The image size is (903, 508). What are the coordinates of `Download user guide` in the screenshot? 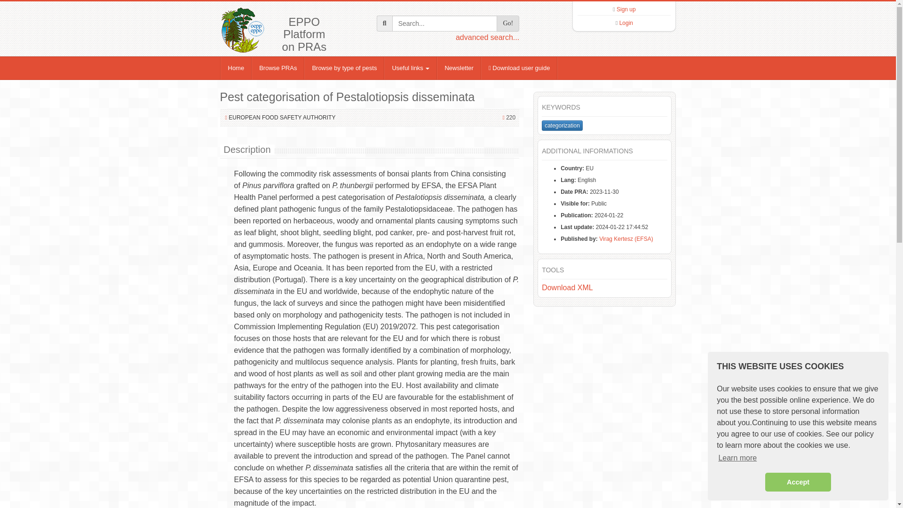 It's located at (519, 68).